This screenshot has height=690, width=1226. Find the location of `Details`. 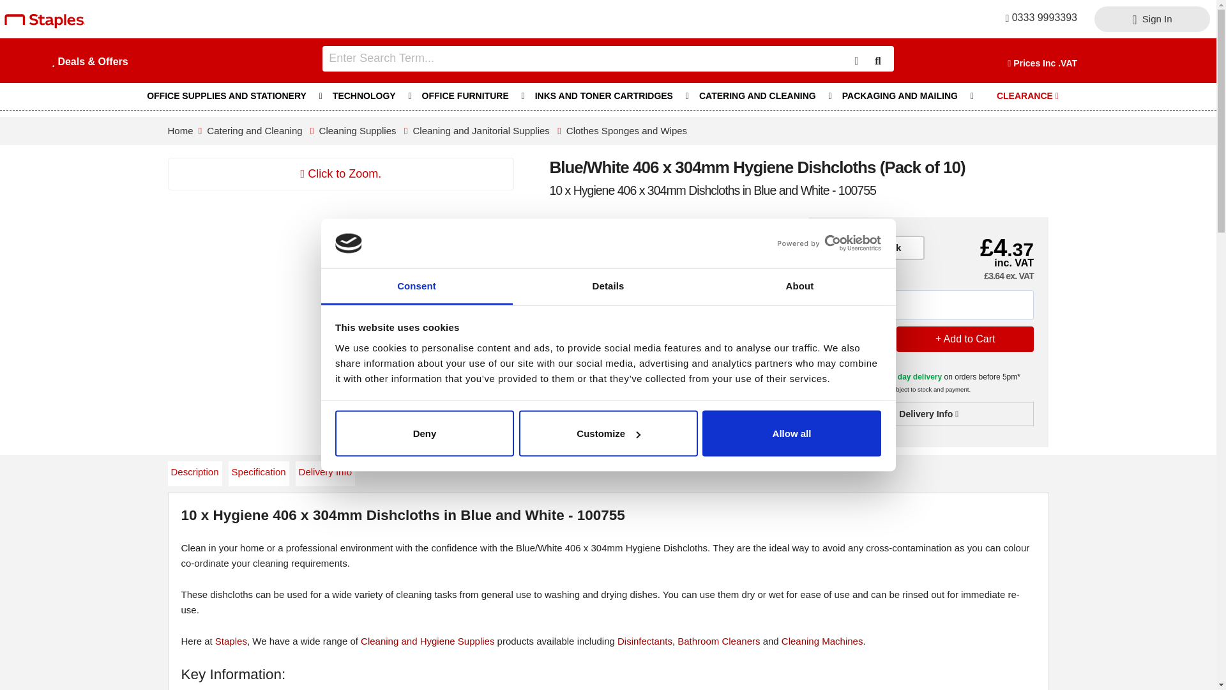

Details is located at coordinates (608, 286).